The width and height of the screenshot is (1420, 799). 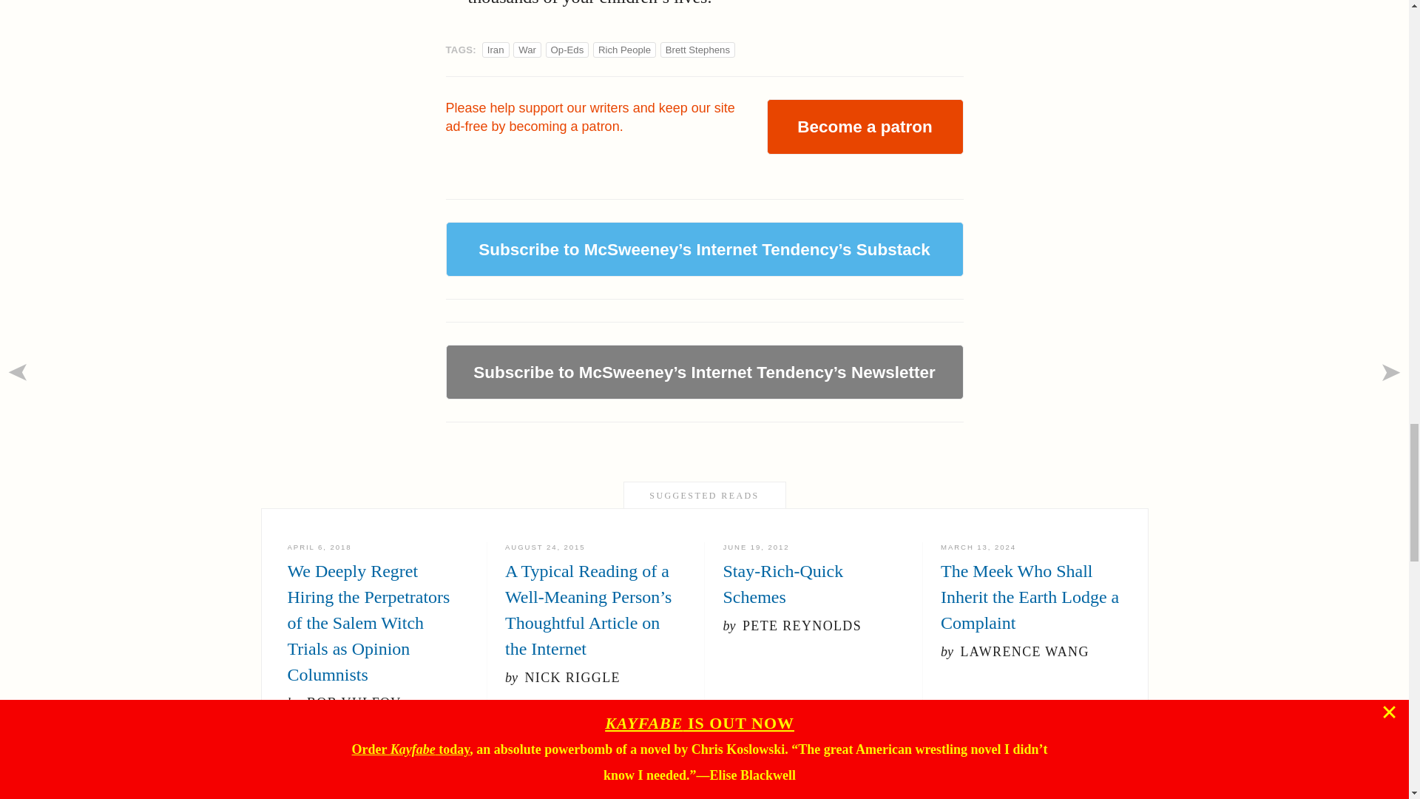 What do you see at coordinates (864, 126) in the screenshot?
I see `Become a patron` at bounding box center [864, 126].